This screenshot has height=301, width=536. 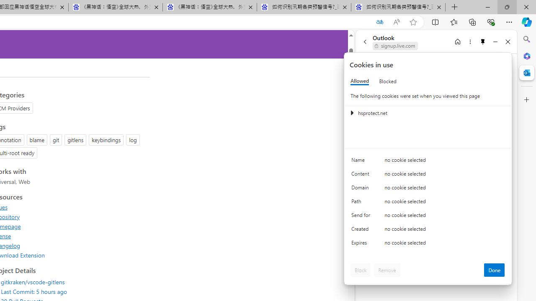 I want to click on Class: c0153 c0157 c0154, so click(x=428, y=161).